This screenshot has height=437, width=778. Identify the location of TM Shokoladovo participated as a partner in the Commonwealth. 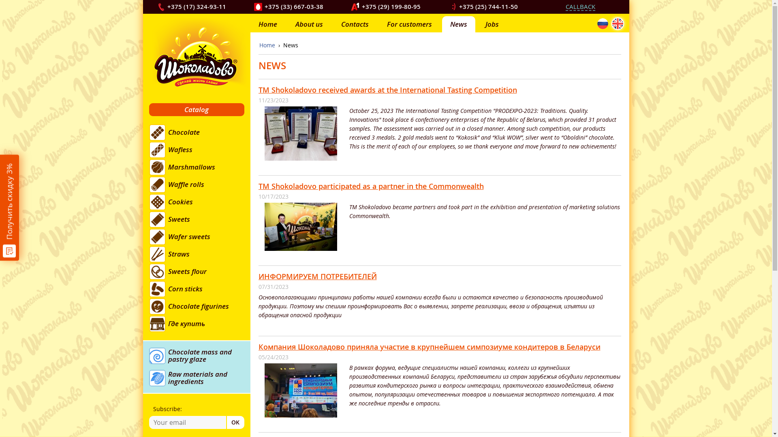
(371, 186).